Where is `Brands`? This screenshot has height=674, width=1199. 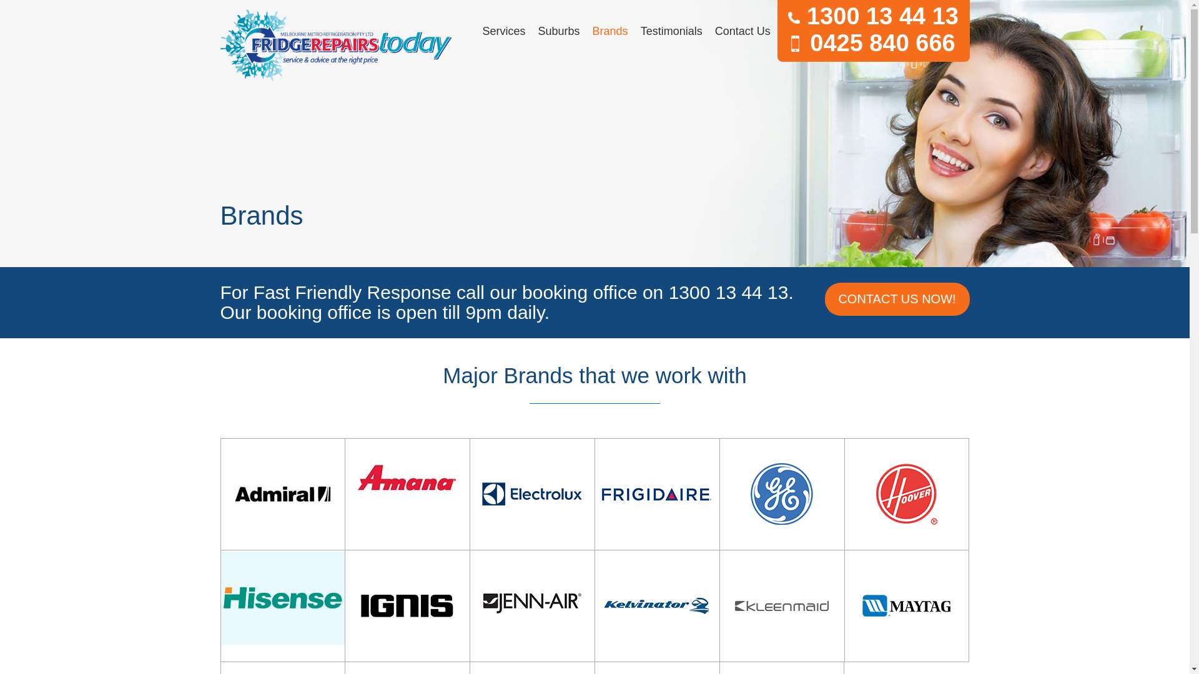
Brands is located at coordinates (611, 31).